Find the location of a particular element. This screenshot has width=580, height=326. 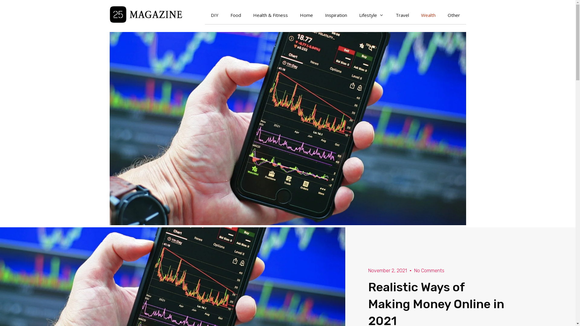

Realistic Ways of Making Money Online in 2021 1 is located at coordinates (288, 129).